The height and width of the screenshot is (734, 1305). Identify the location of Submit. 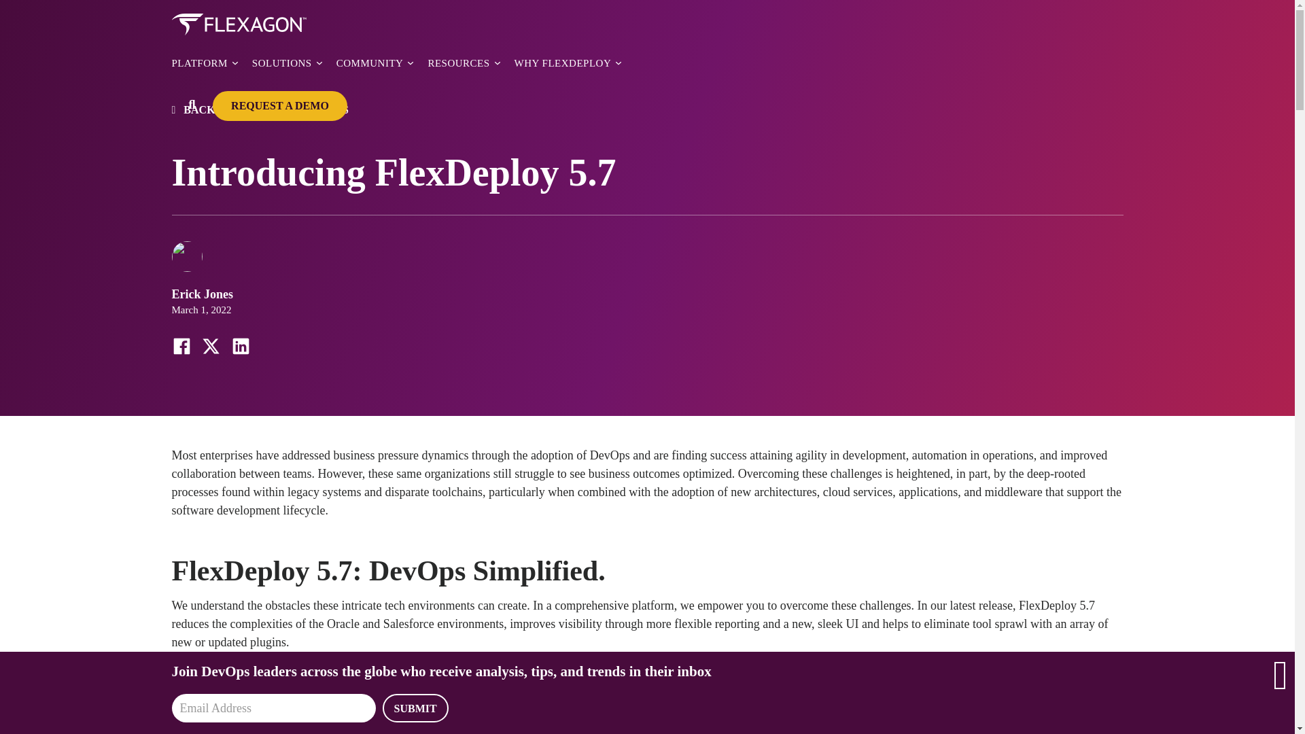
(415, 707).